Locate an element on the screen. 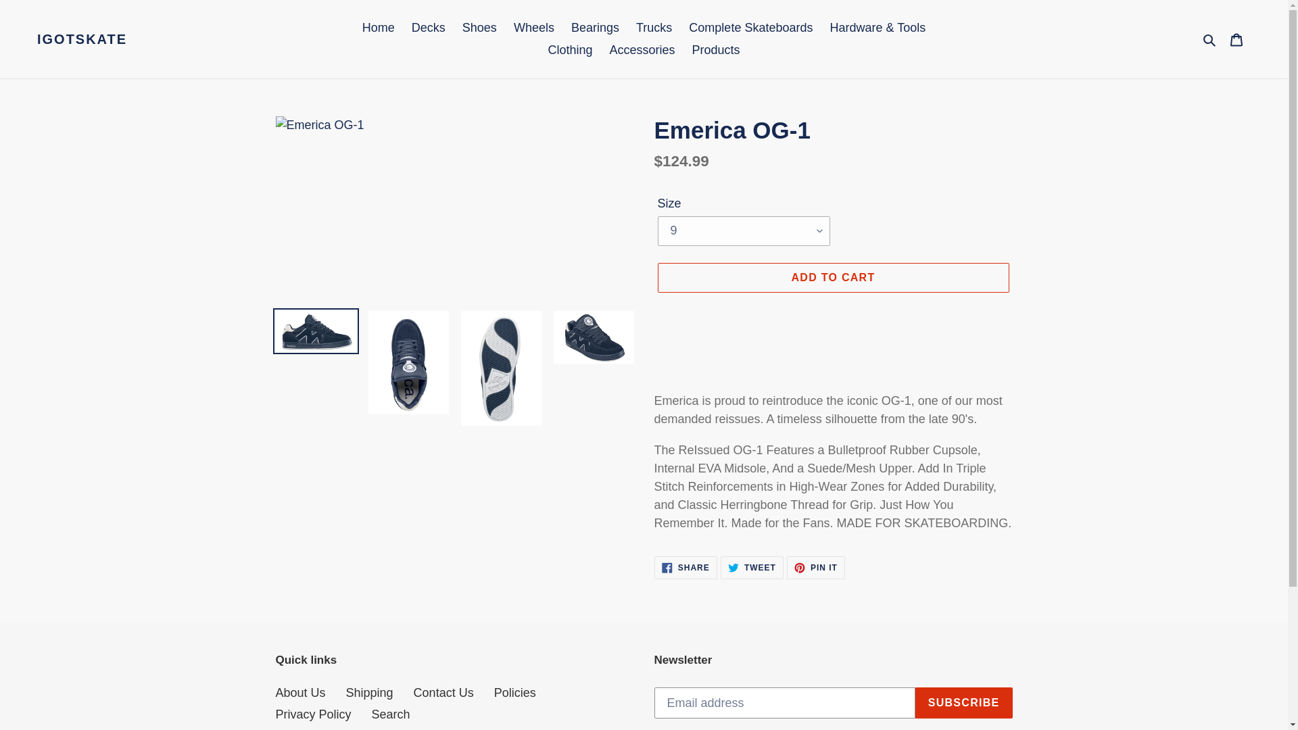 This screenshot has width=1298, height=730. Complete Skateboards is located at coordinates (654, 28).